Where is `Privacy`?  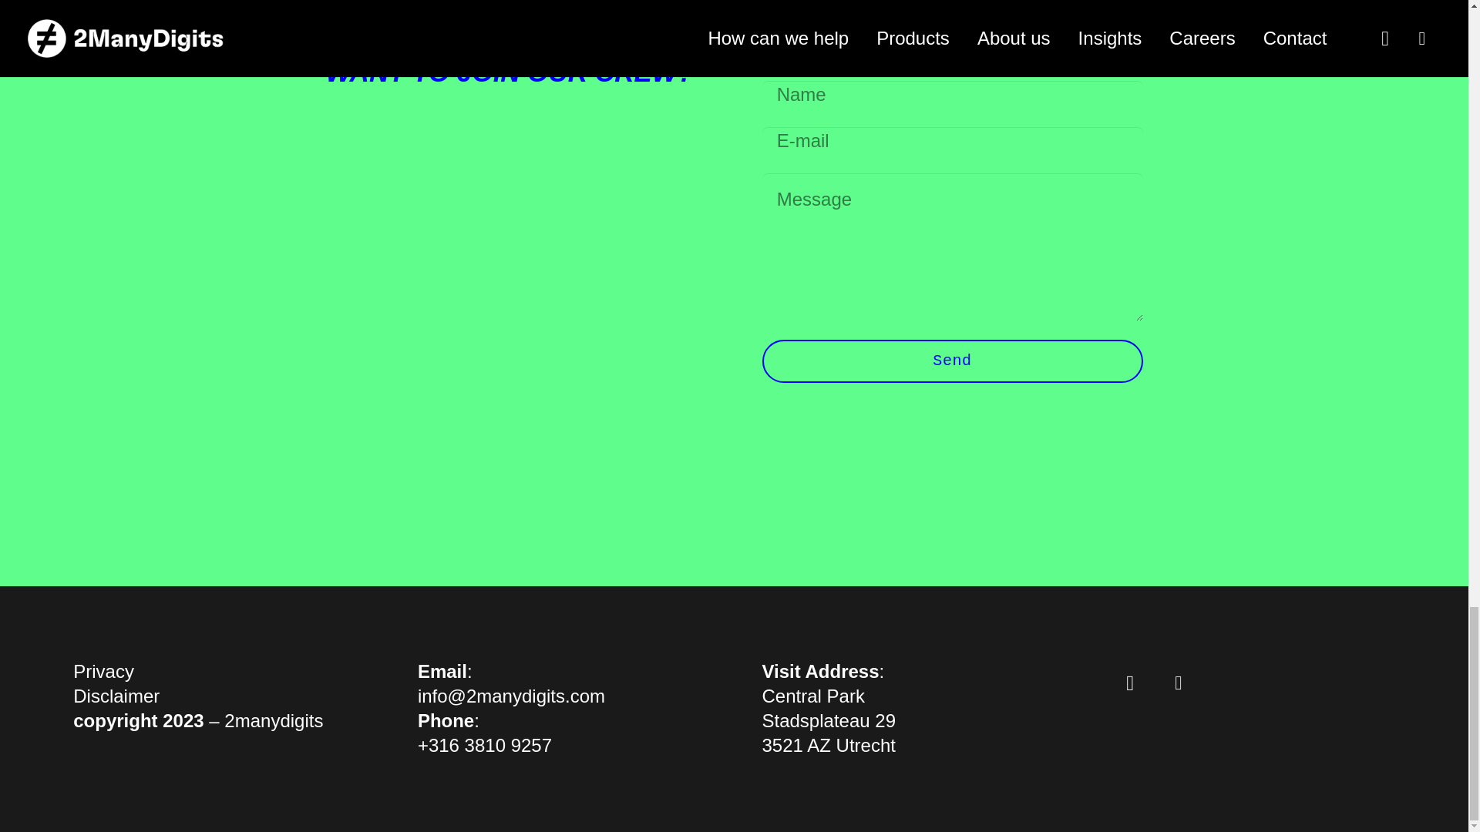
Privacy is located at coordinates (103, 670).